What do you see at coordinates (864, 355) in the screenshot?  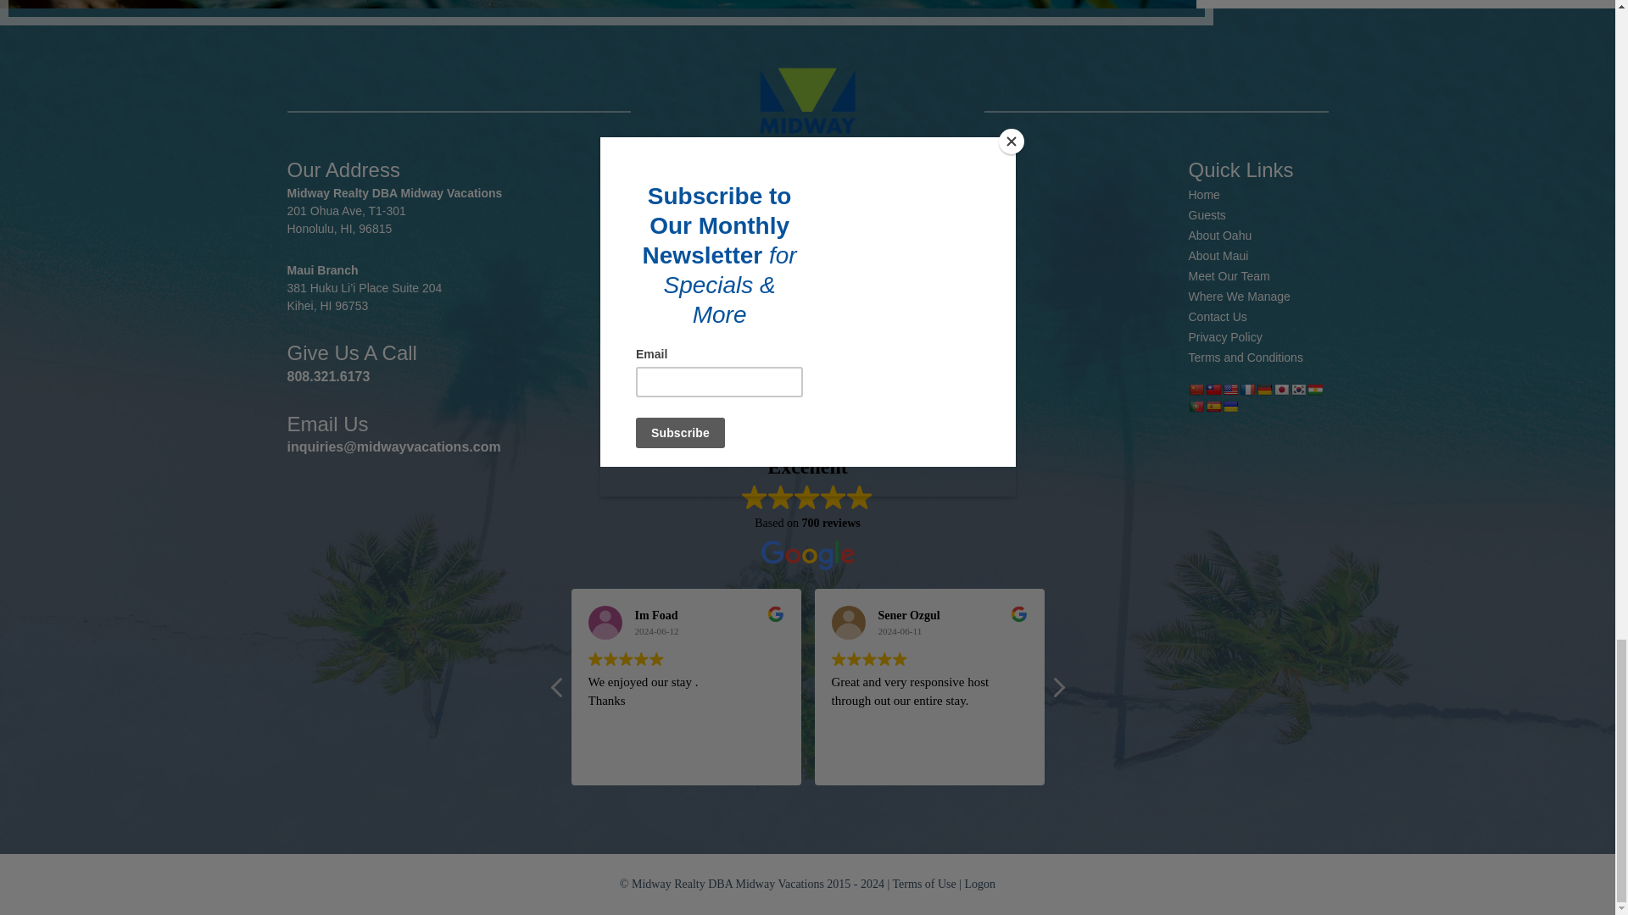 I see `youtube` at bounding box center [864, 355].